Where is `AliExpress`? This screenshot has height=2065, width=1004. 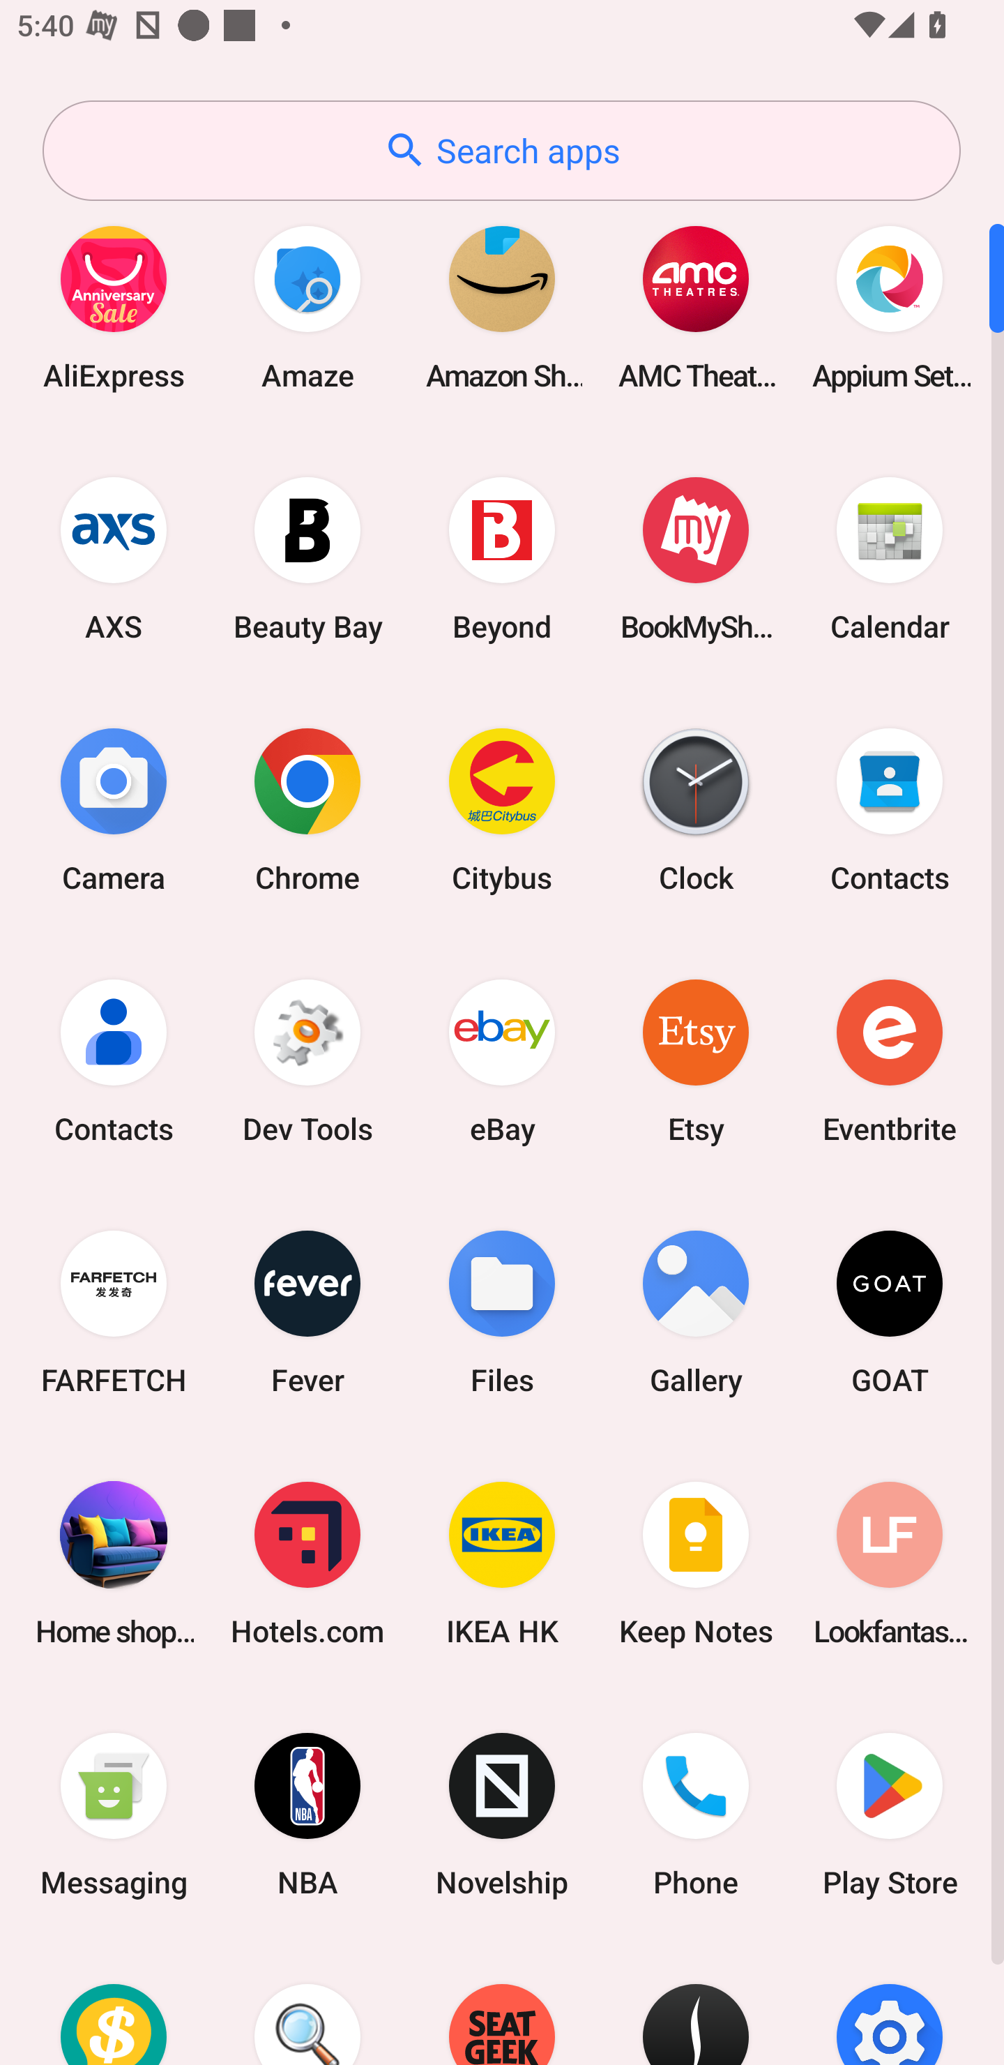 AliExpress is located at coordinates (114, 307).